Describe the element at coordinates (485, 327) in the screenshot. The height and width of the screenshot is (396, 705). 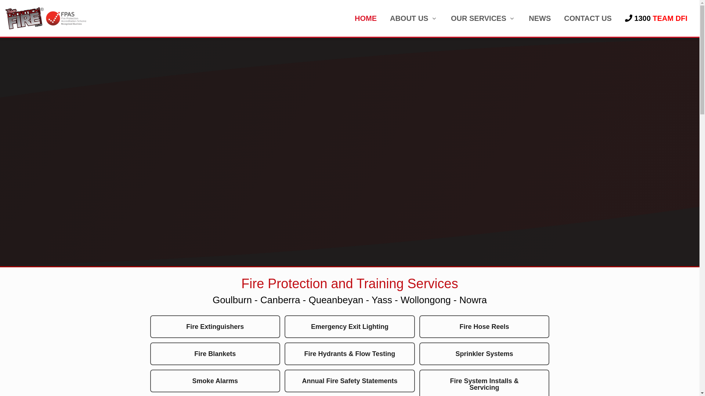
I see `Fire Hose Reels` at that location.